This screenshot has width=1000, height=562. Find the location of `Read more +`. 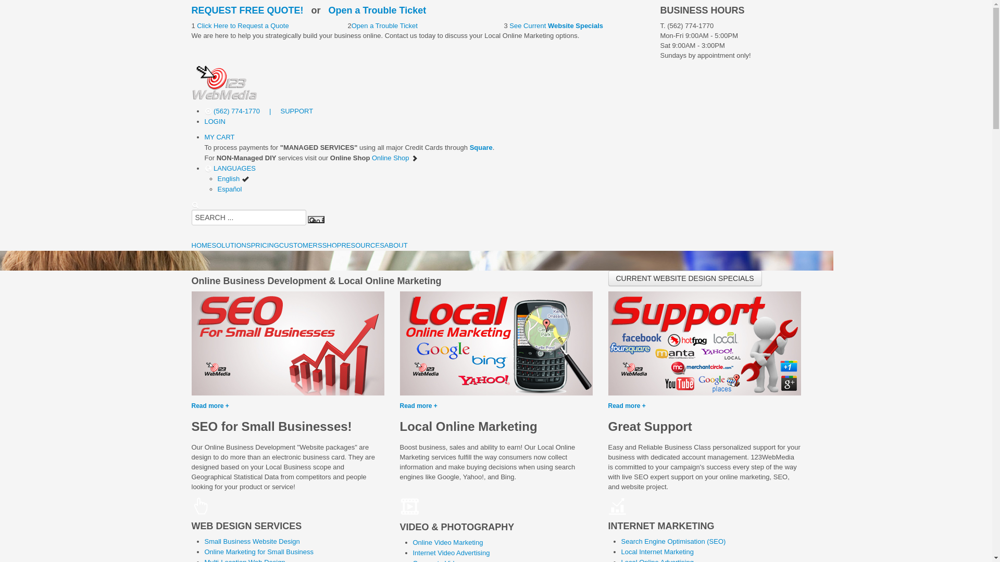

Read more + is located at coordinates (705, 375).